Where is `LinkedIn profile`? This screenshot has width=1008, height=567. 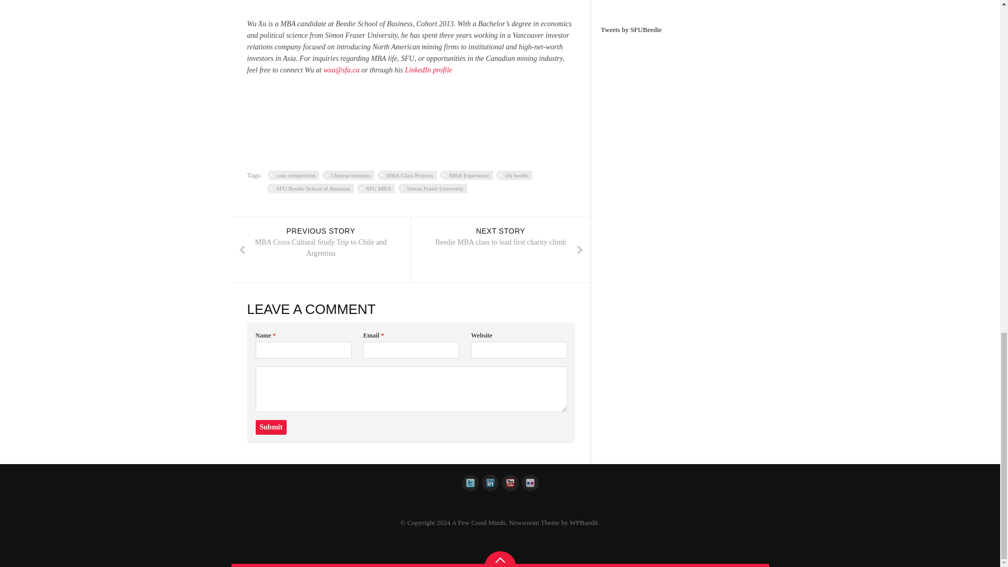
LinkedIn profile is located at coordinates (376, 188).